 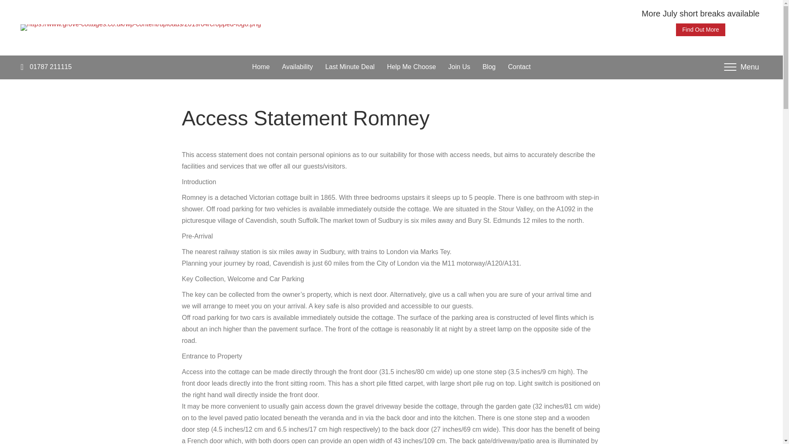 I want to click on Menu, so click(x=141, y=27).